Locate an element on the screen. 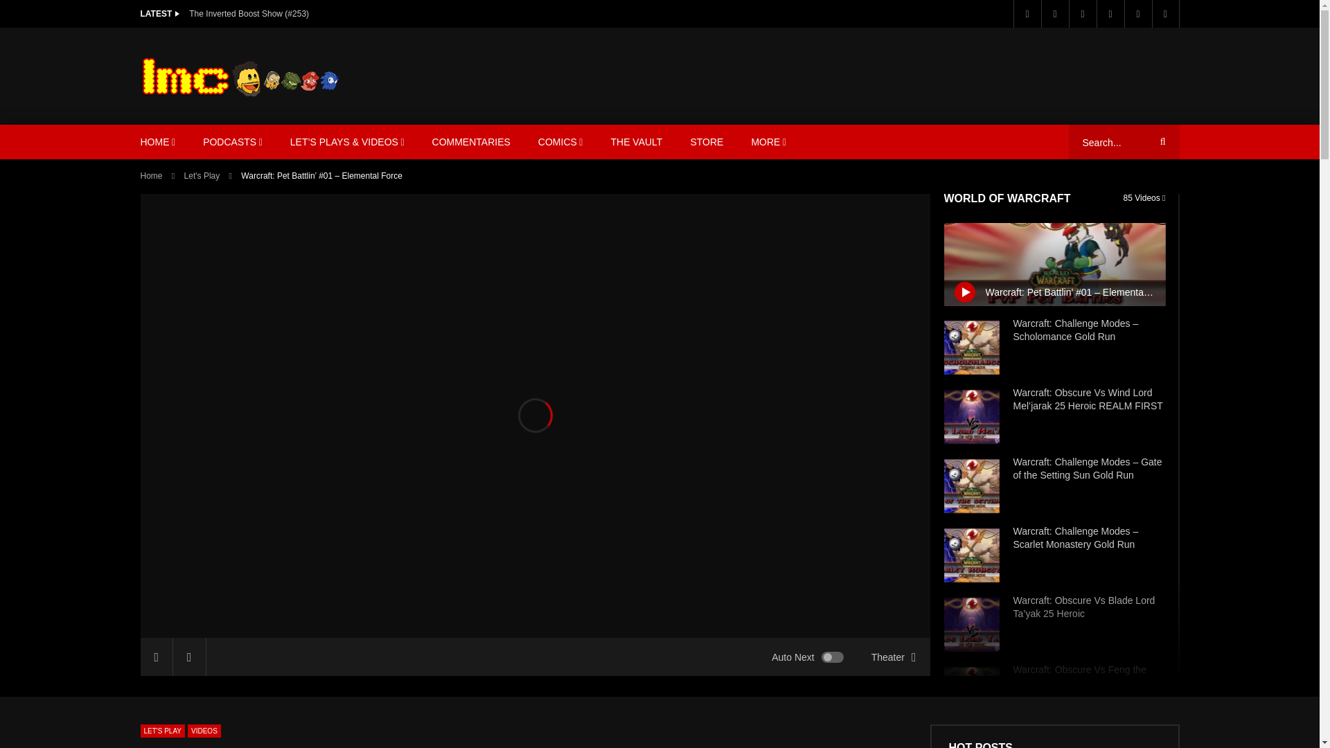 This screenshot has height=748, width=1330. PODCASTS is located at coordinates (233, 142).